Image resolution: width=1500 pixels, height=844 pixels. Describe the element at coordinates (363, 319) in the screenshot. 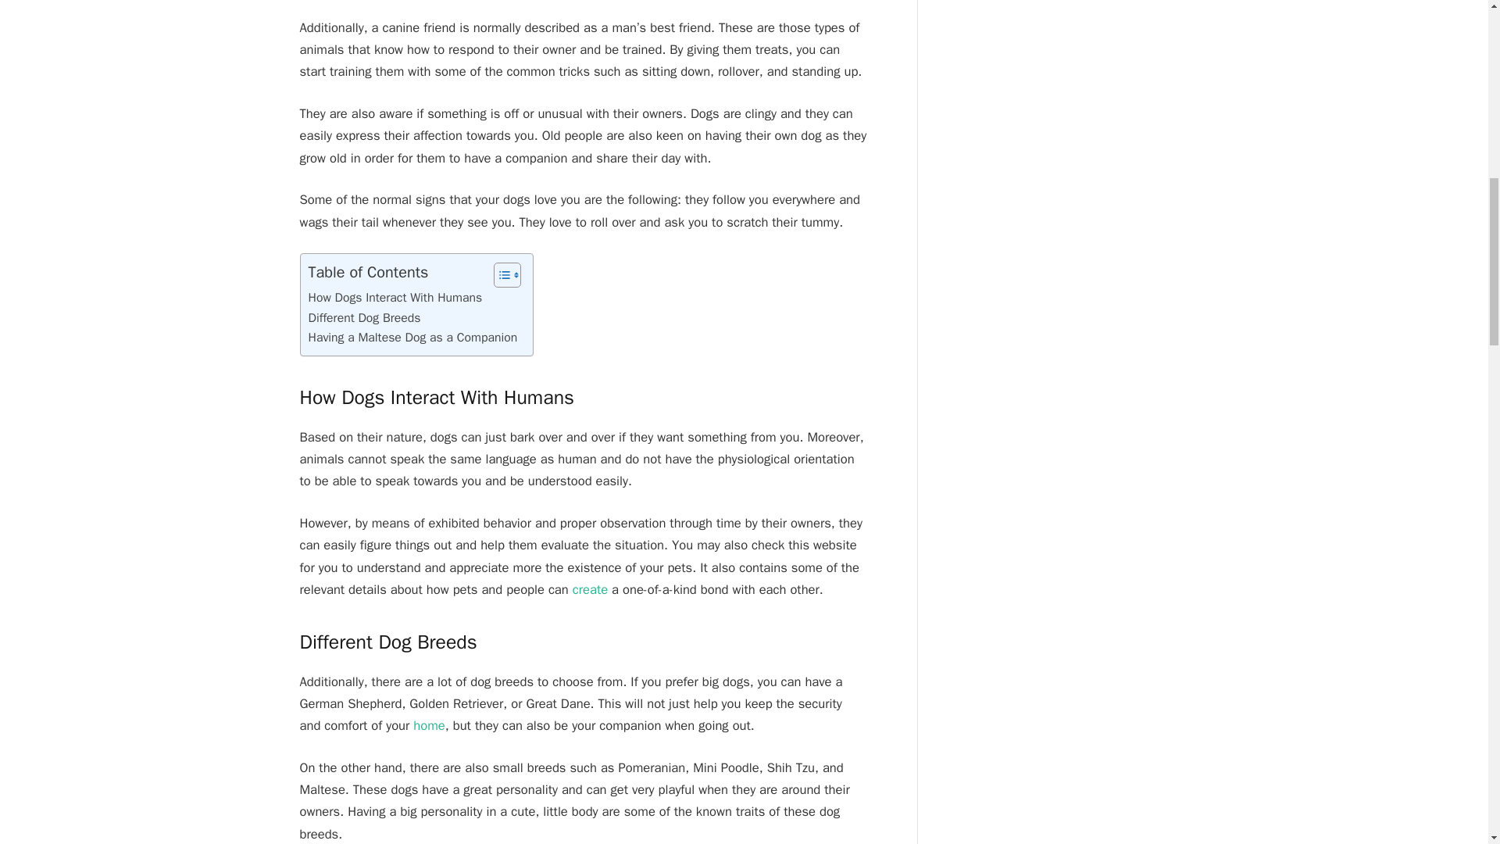

I see `Different Dog Breeds` at that location.